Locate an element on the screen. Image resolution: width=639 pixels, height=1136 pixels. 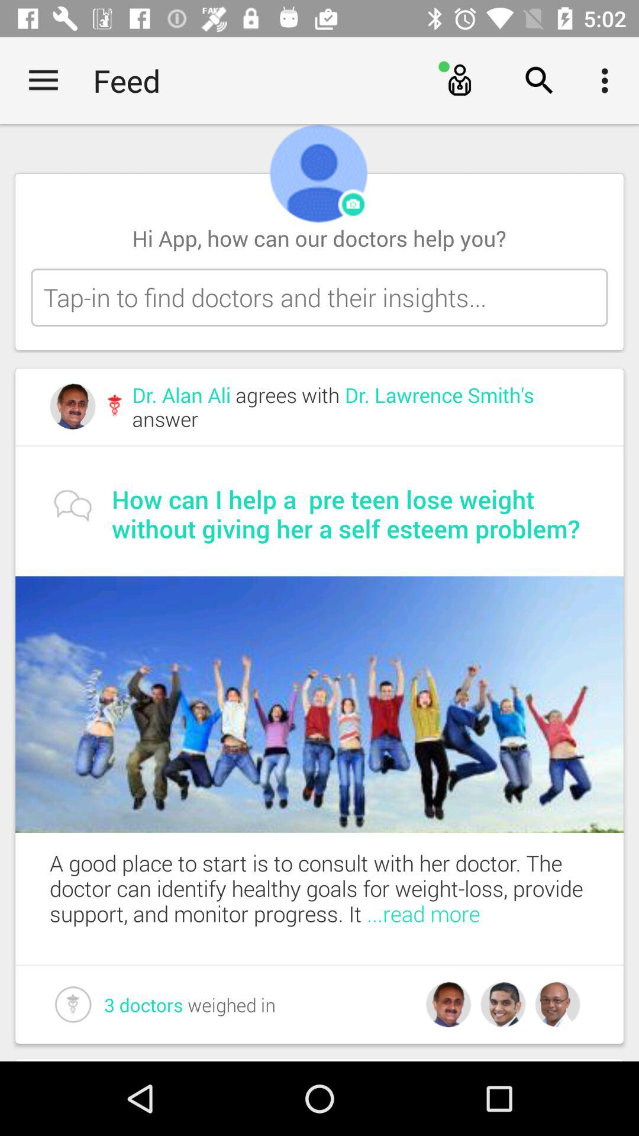
search for doctors and their insights is located at coordinates (319, 297).